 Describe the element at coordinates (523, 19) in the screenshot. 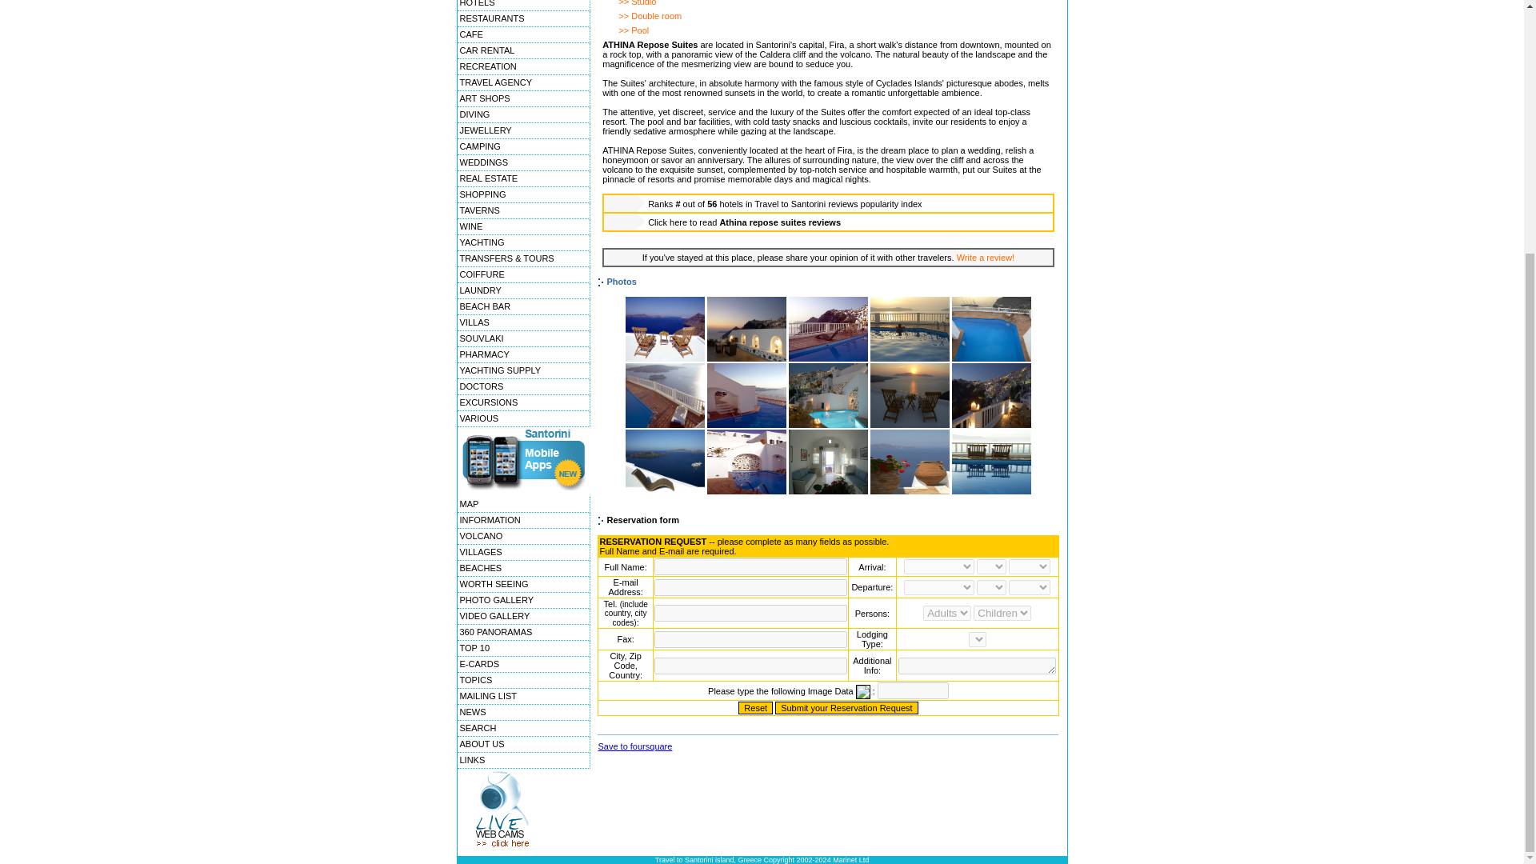

I see `RESTAURANTS` at that location.